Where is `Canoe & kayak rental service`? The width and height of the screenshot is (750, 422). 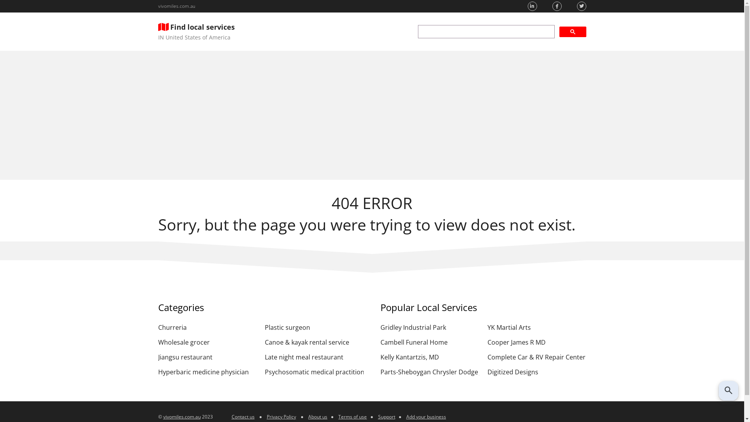 Canoe & kayak rental service is located at coordinates (314, 342).